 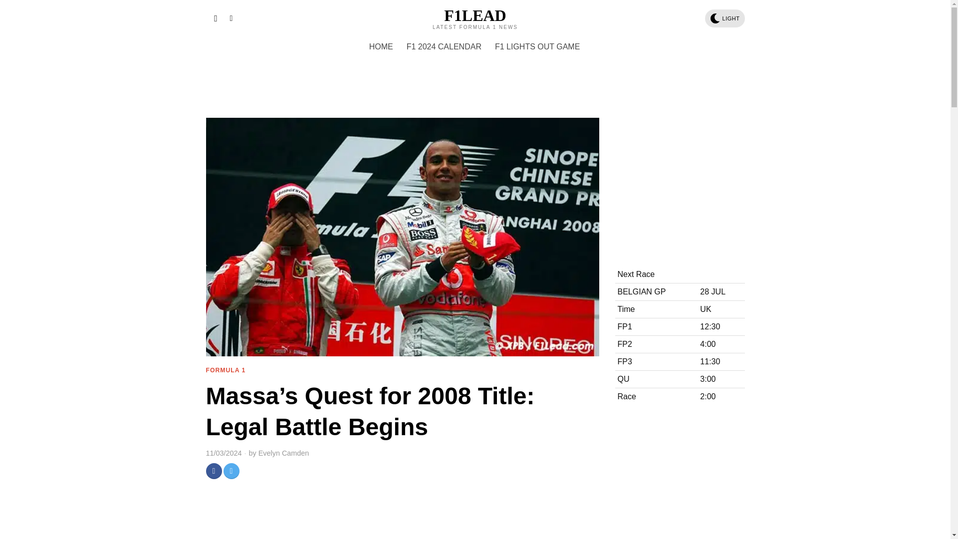 What do you see at coordinates (538, 47) in the screenshot?
I see `F1 LIGHTS OUT GAME` at bounding box center [538, 47].